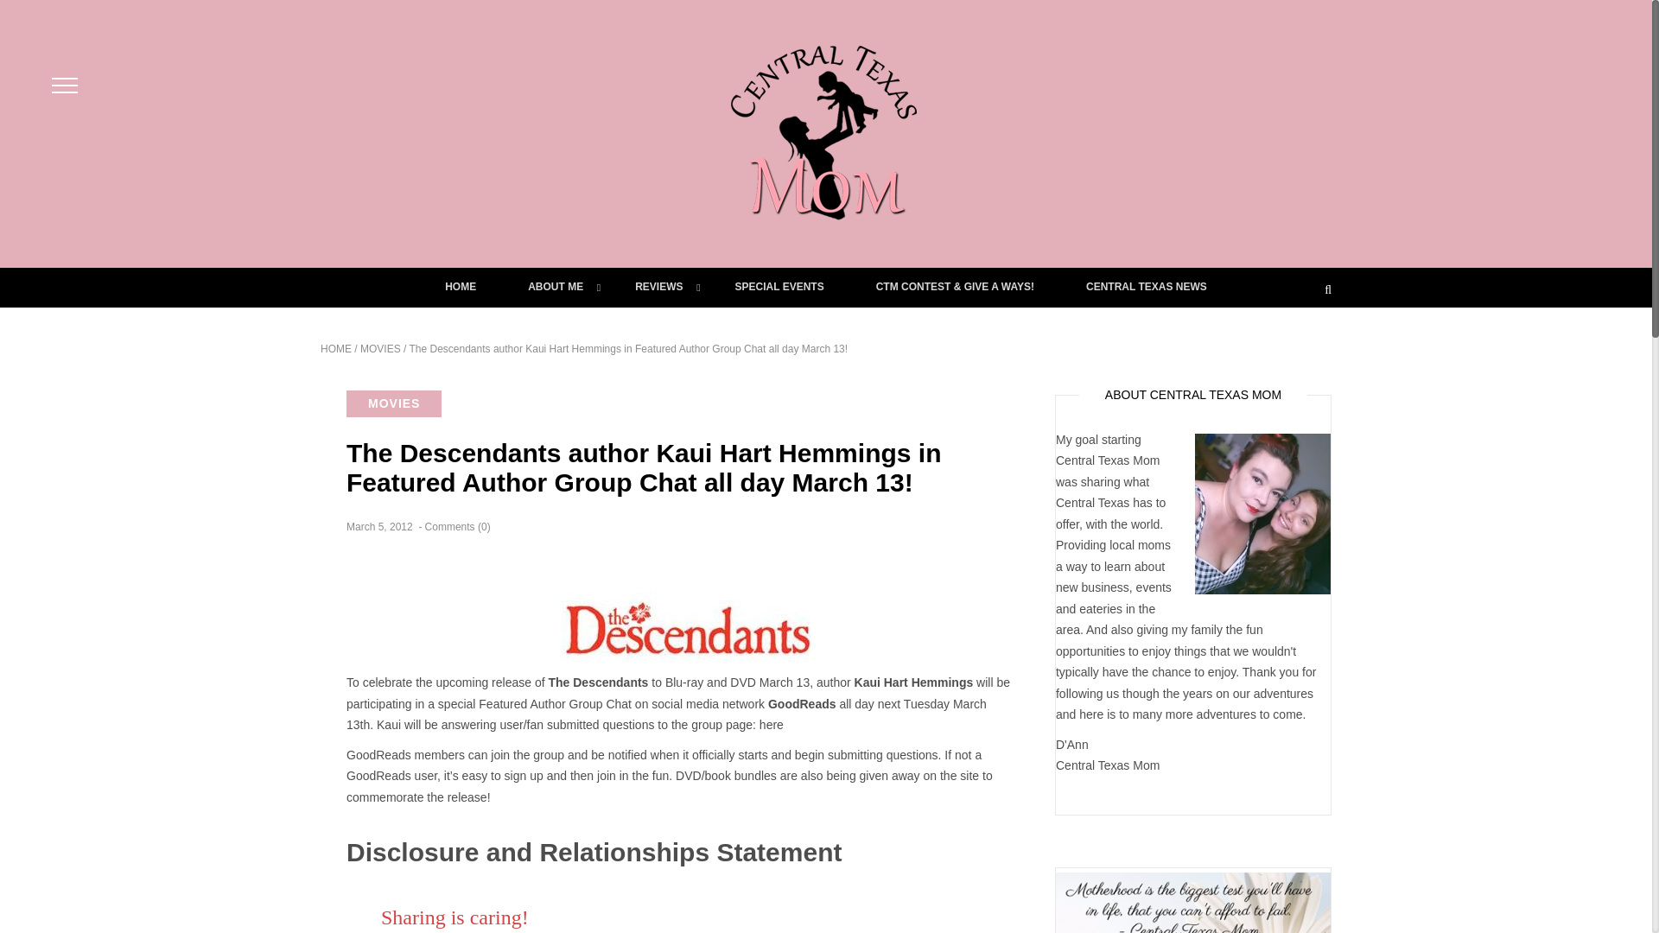 Image resolution: width=1659 pixels, height=933 pixels. What do you see at coordinates (335, 349) in the screenshot?
I see `HOME` at bounding box center [335, 349].